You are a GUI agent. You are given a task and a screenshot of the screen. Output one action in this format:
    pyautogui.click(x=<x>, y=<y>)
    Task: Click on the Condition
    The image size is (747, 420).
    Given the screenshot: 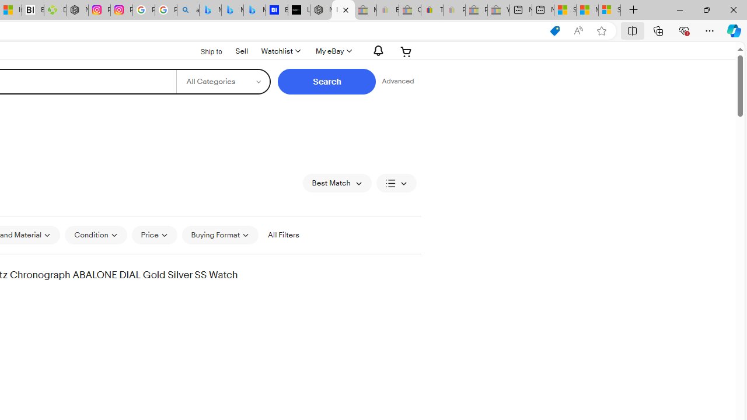 What is the action you would take?
    pyautogui.click(x=96, y=235)
    